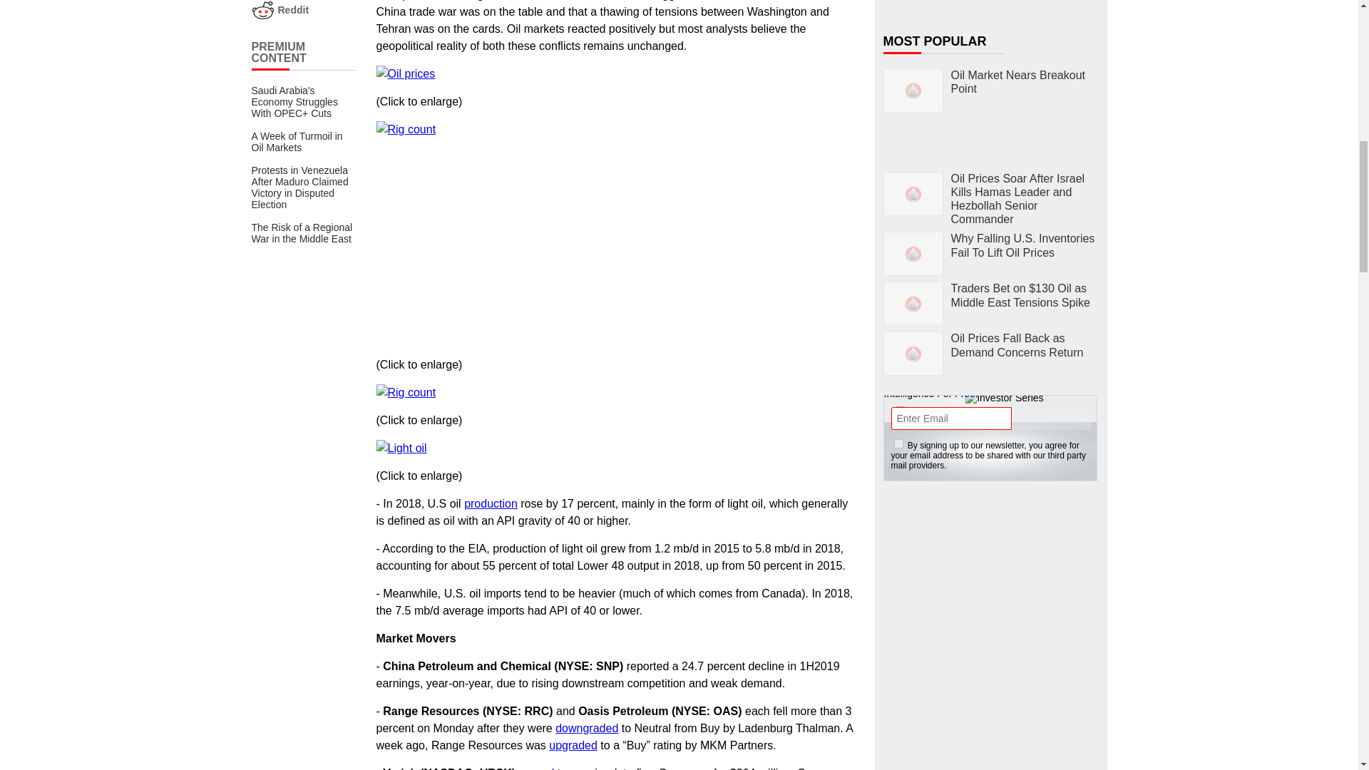 This screenshot has width=1369, height=770. Describe the element at coordinates (898, 443) in the screenshot. I see `1` at that location.